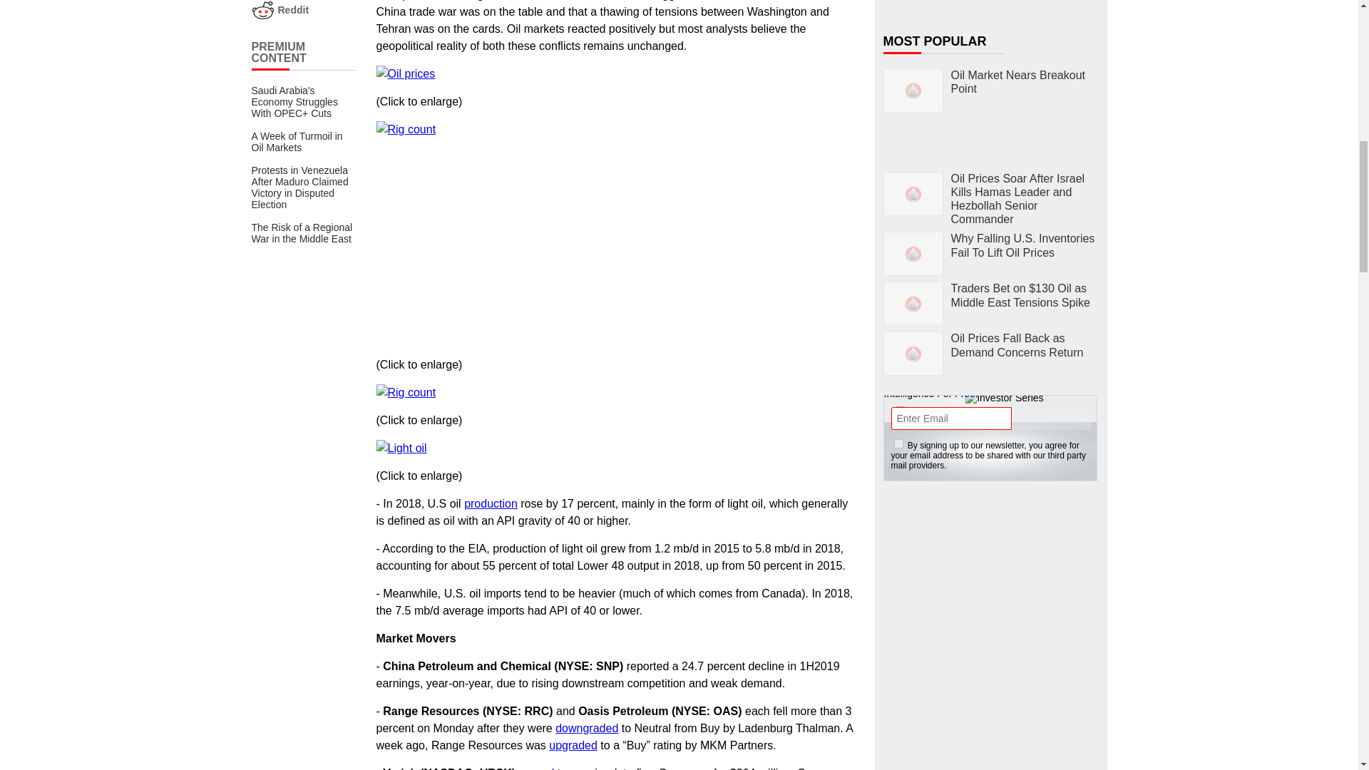 This screenshot has width=1369, height=770. Describe the element at coordinates (898, 443) in the screenshot. I see `1` at that location.